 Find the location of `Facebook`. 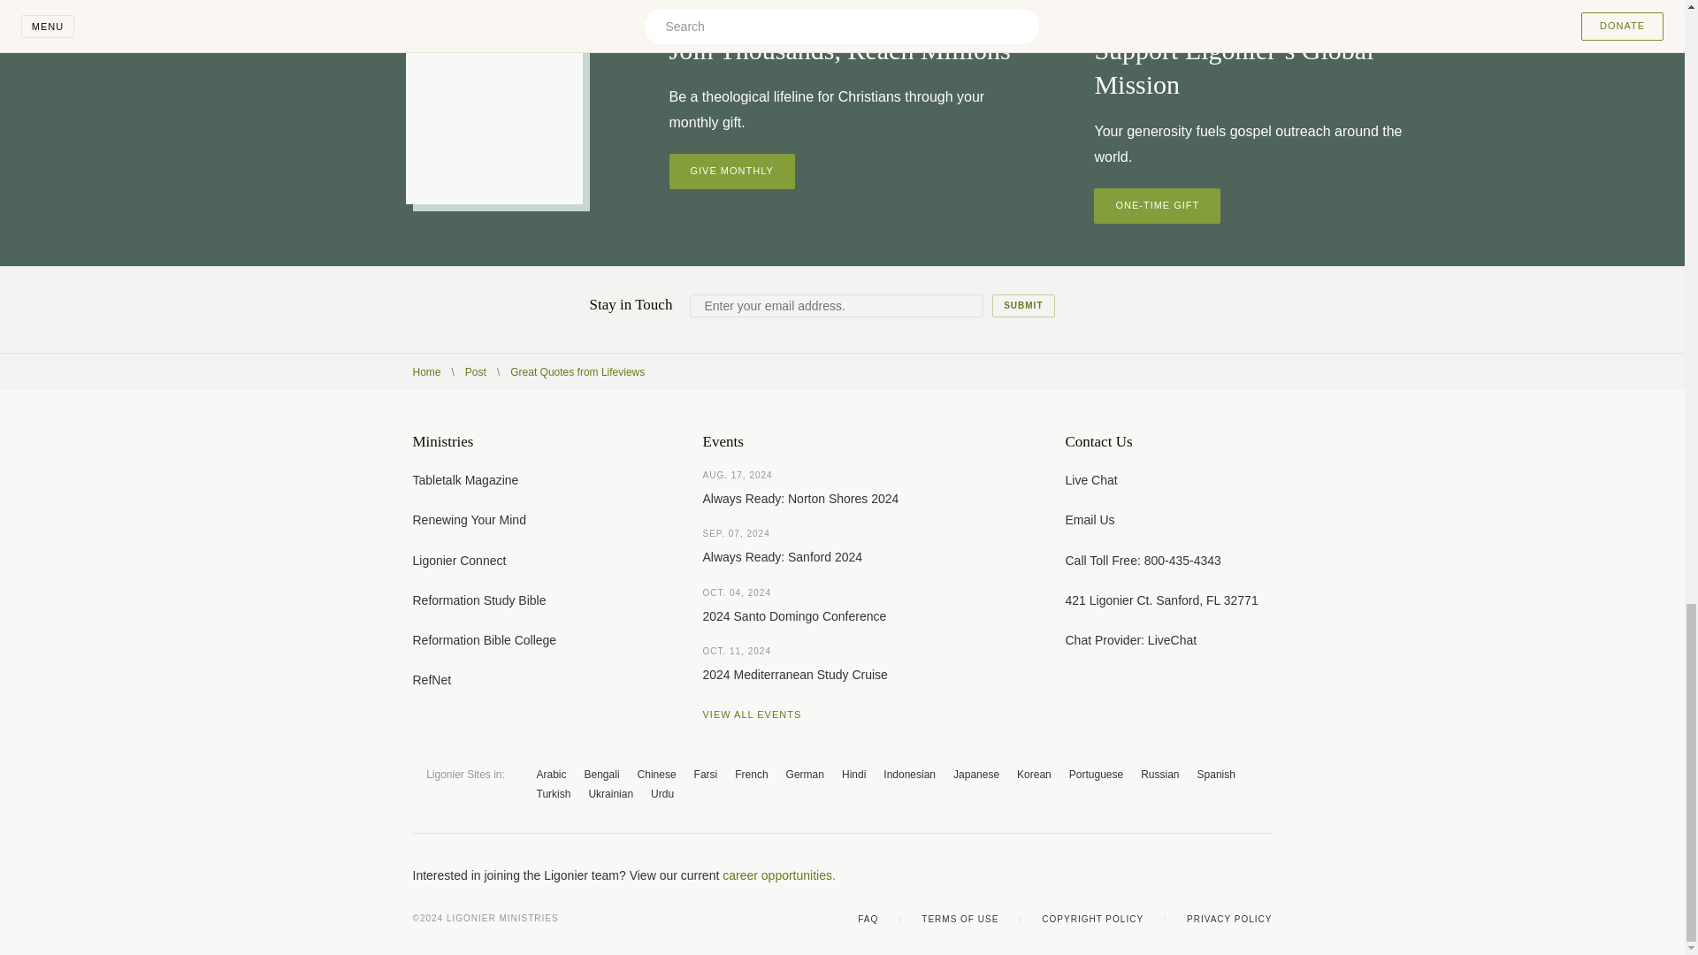

Facebook is located at coordinates (1123, 875).